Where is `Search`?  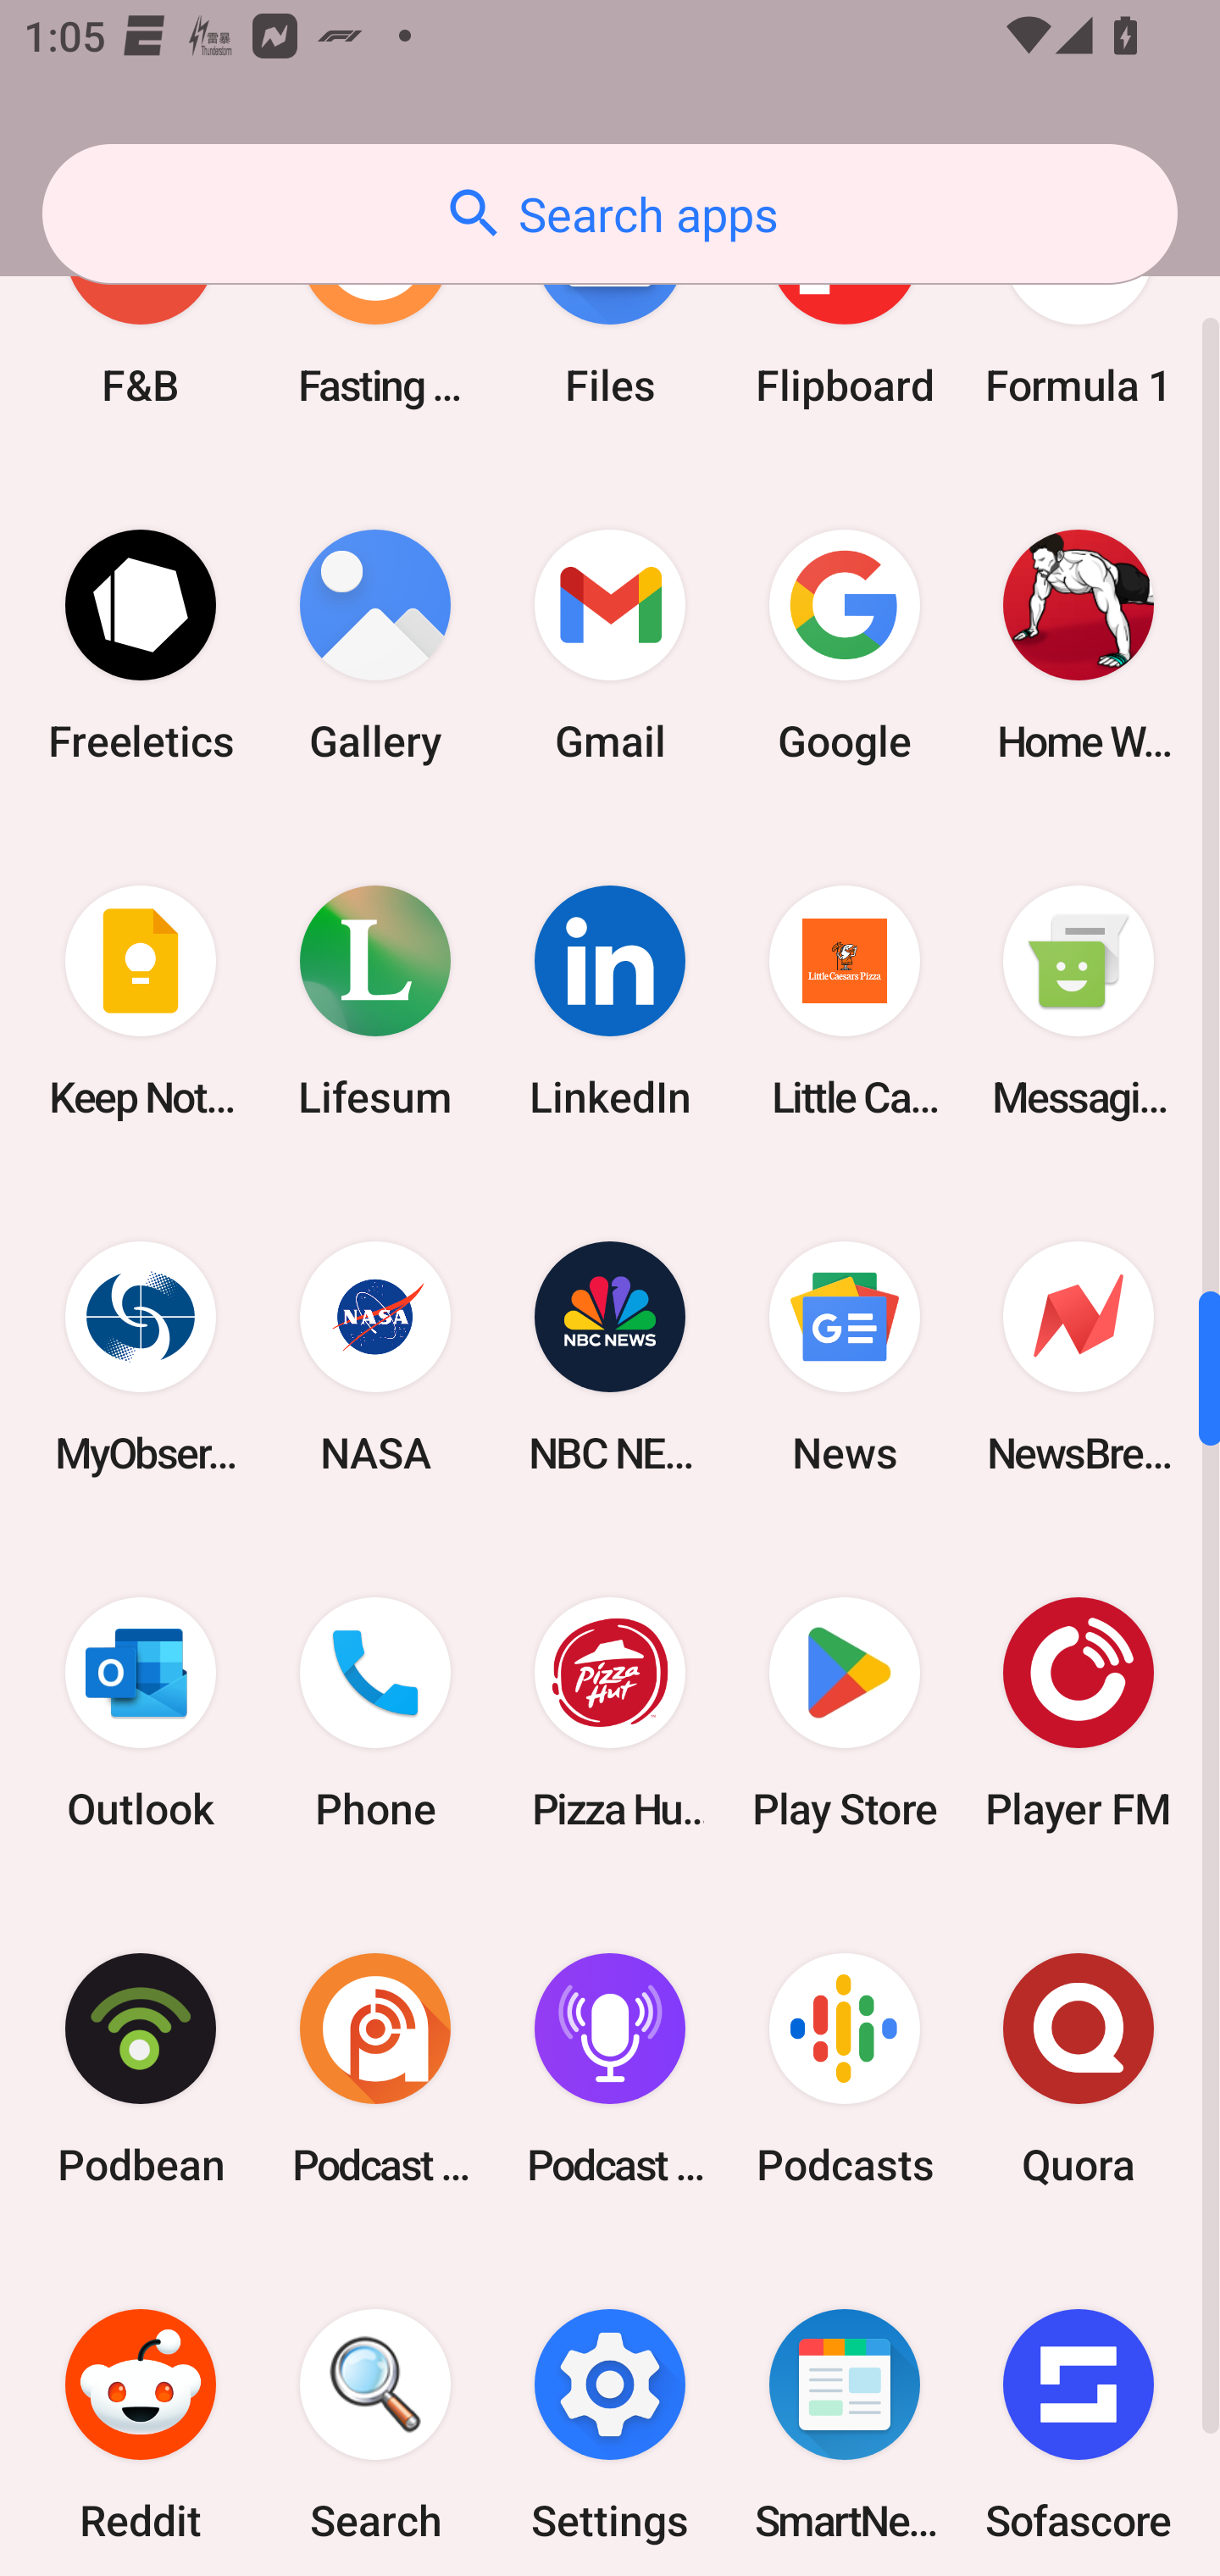 Search is located at coordinates (375, 2411).